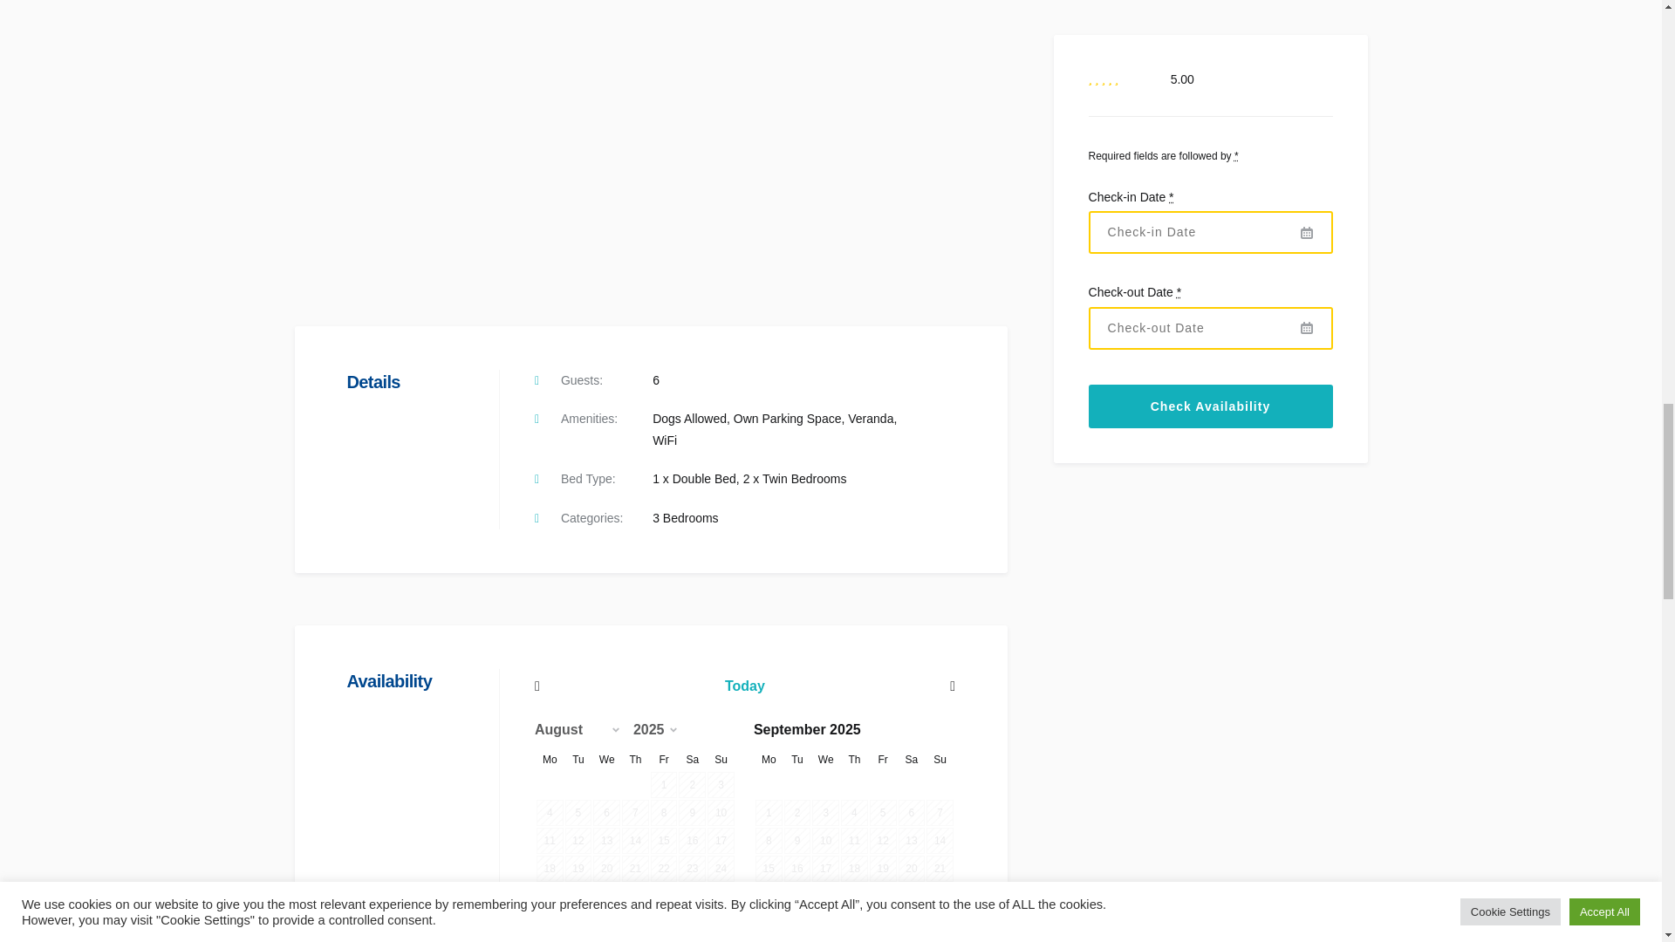 This screenshot has width=1675, height=942. What do you see at coordinates (691, 759) in the screenshot?
I see `Saturday` at bounding box center [691, 759].